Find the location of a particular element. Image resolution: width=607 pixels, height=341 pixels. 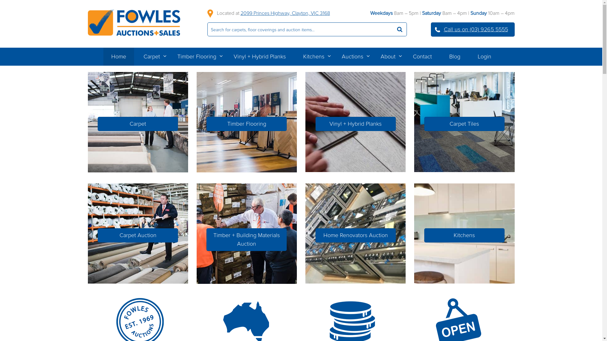

Auctions is located at coordinates (353, 57).